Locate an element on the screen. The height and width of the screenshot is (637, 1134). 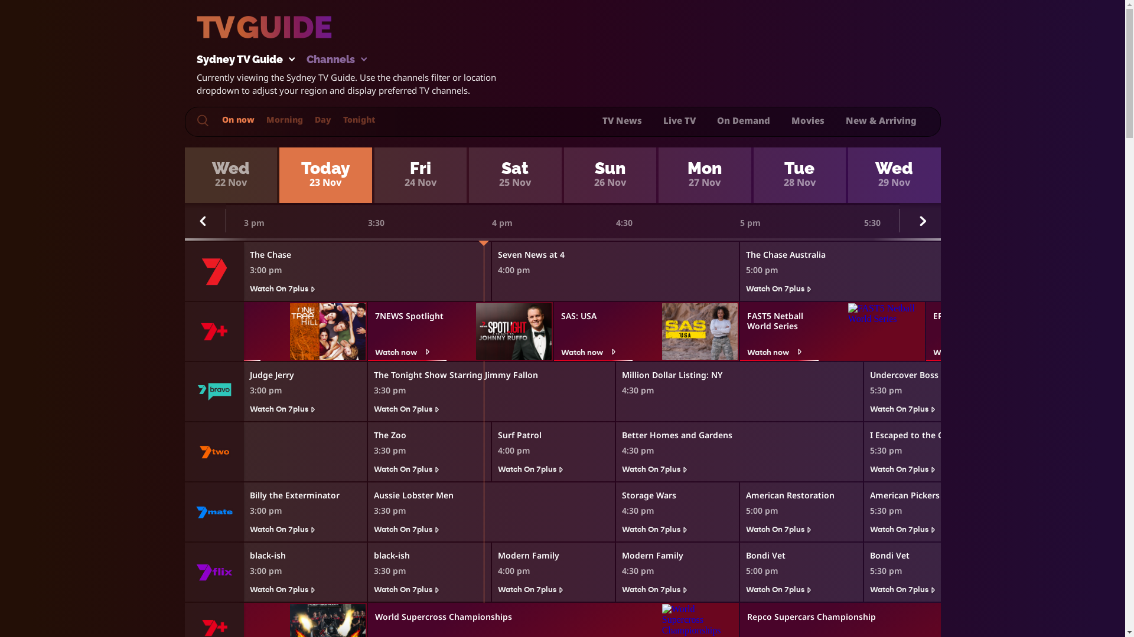
Movies is located at coordinates (808, 120).